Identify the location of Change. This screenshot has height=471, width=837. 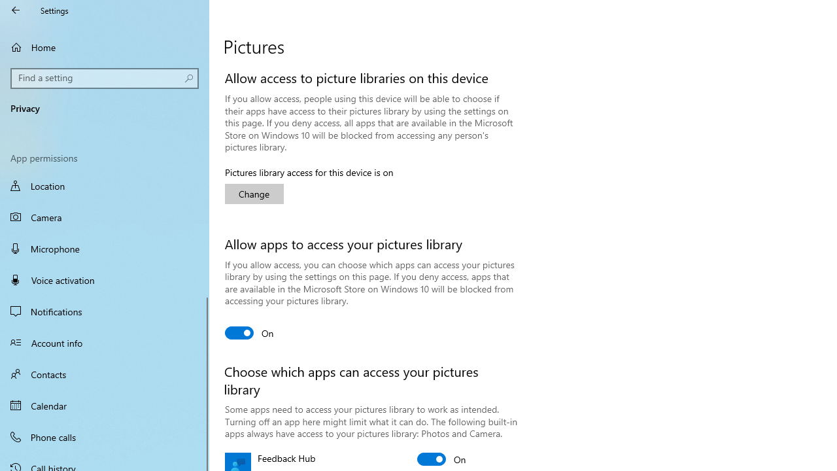
(254, 194).